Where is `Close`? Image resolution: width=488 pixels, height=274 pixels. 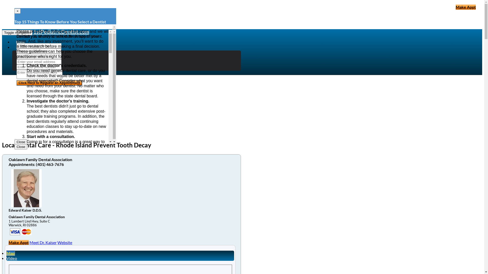
Close is located at coordinates (21, 142).